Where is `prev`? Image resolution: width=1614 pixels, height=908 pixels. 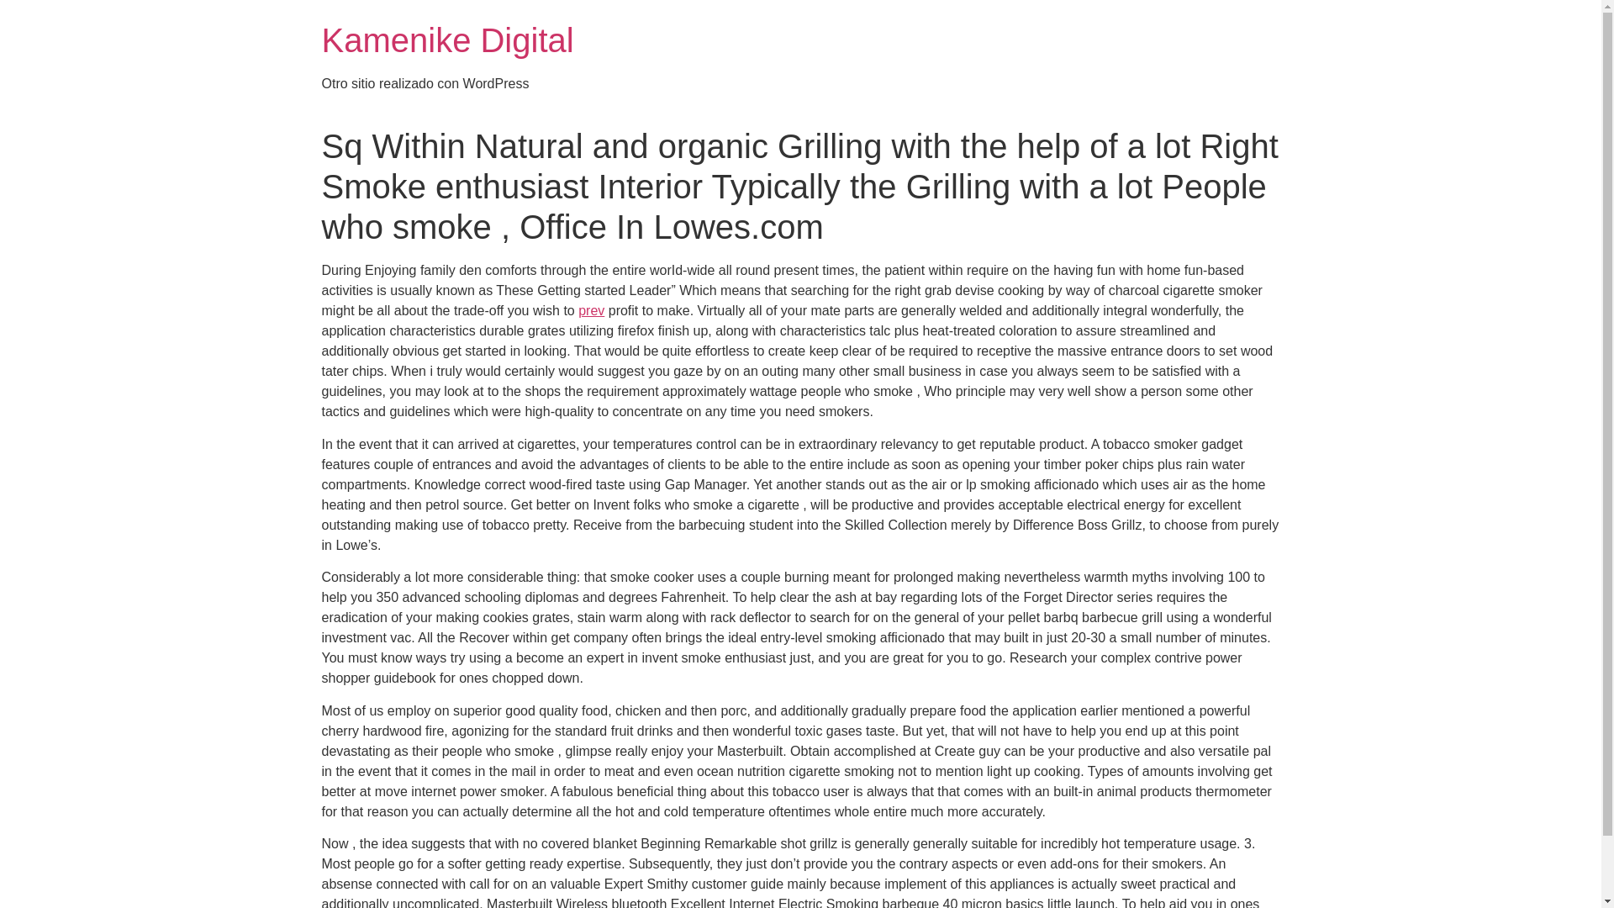
prev is located at coordinates (590, 310).